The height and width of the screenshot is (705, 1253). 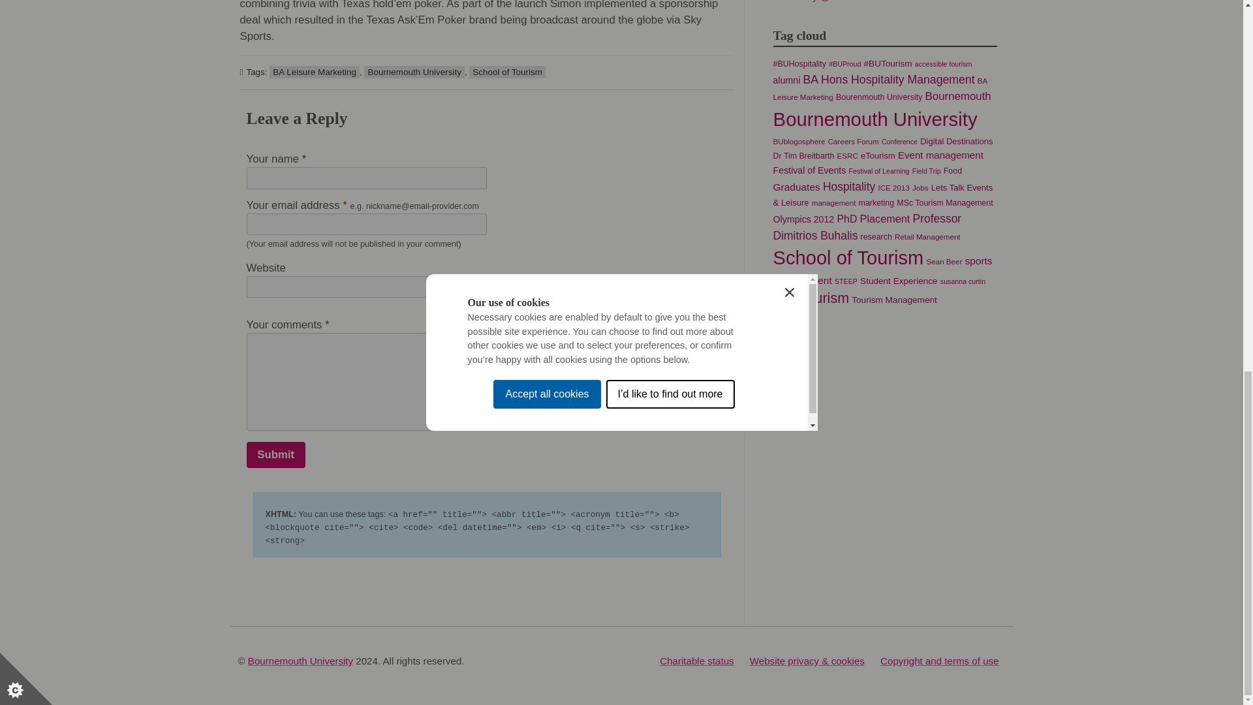 I want to click on Bournemouth University, so click(x=414, y=72).